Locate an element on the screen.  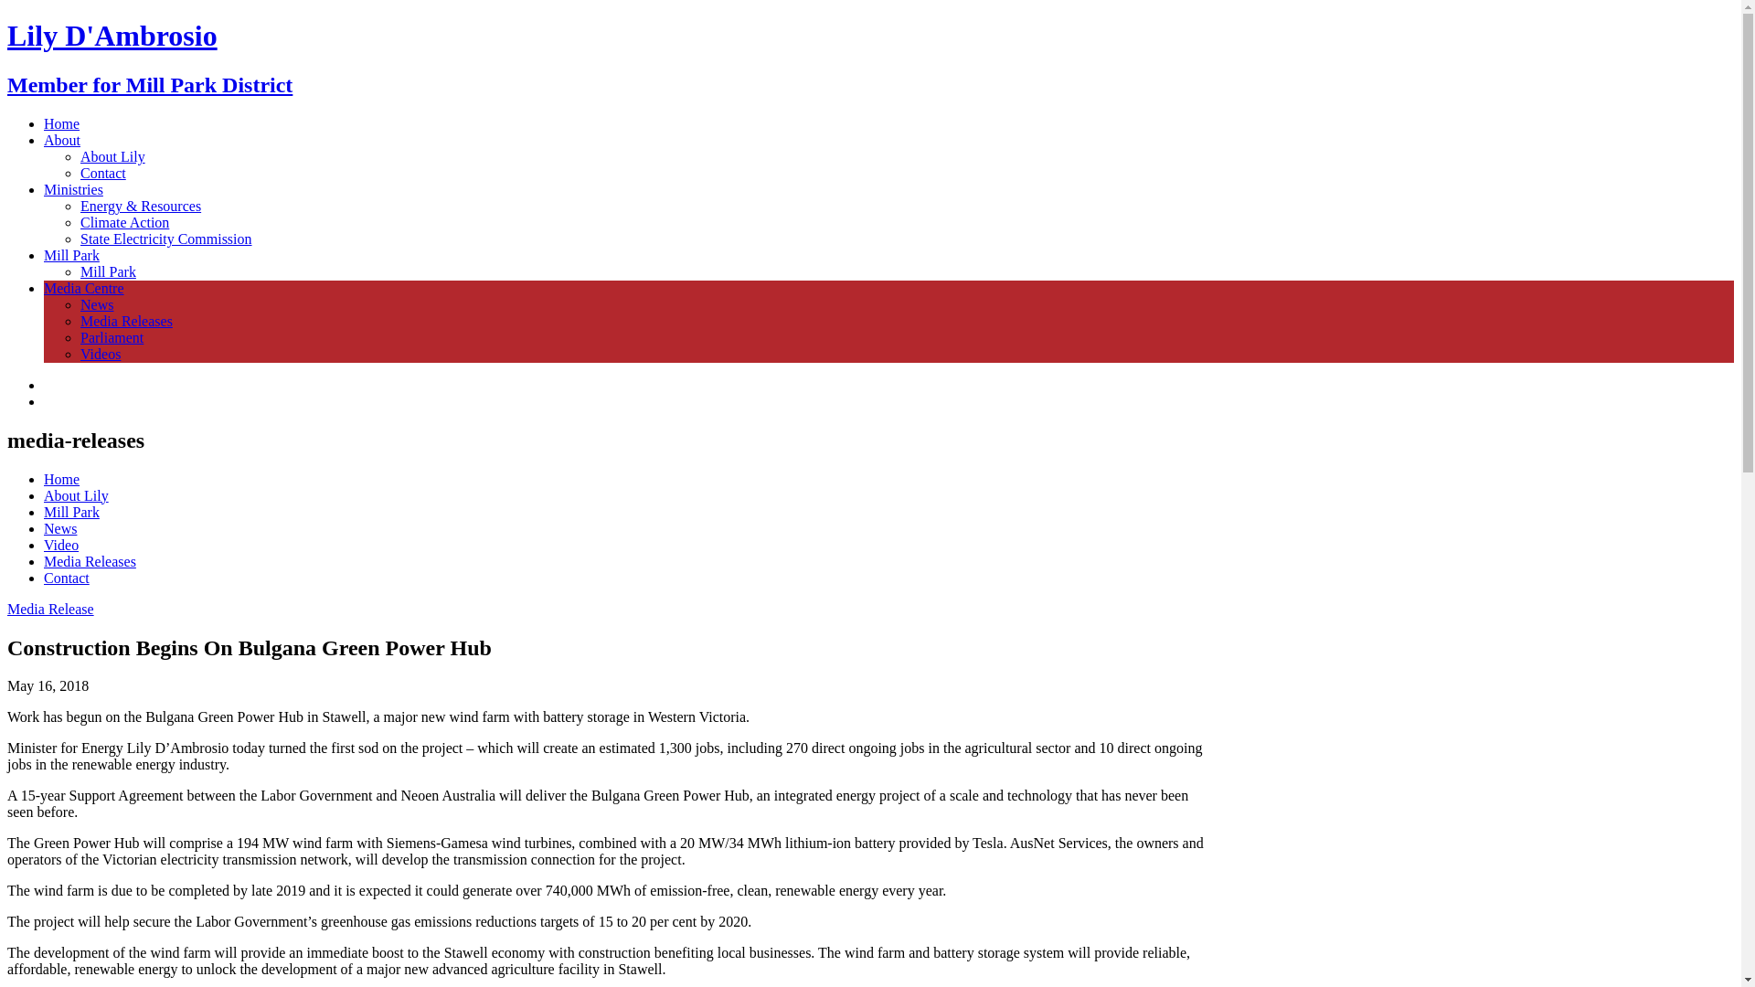
Home is located at coordinates (62, 479).